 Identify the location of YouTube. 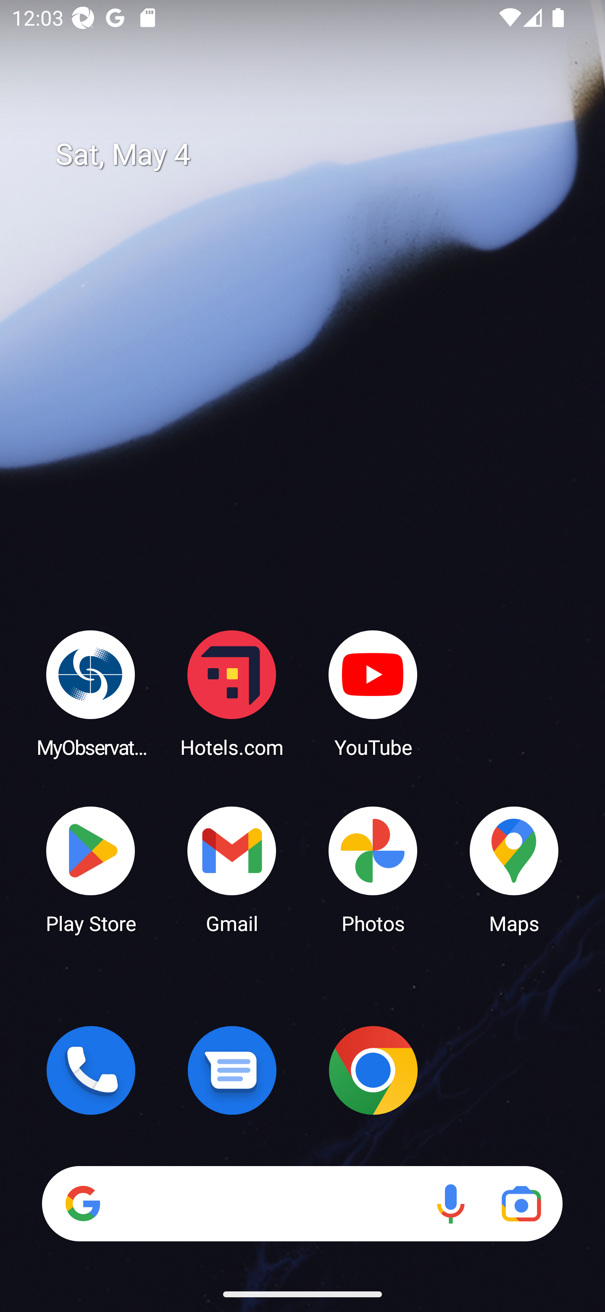
(373, 693).